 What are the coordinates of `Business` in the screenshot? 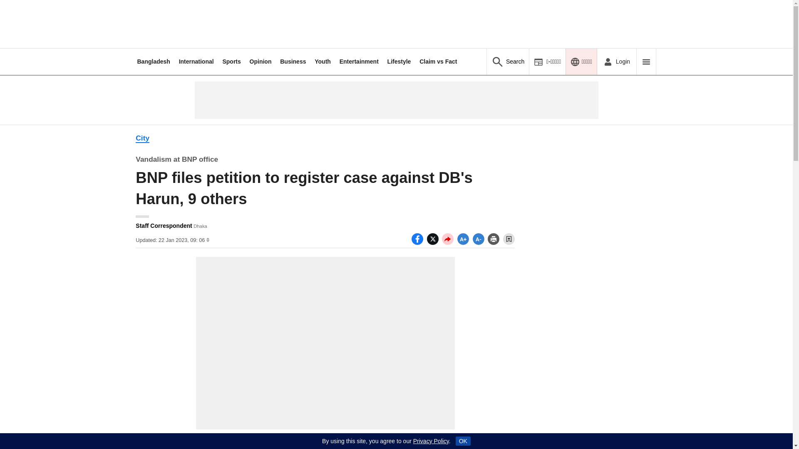 It's located at (293, 62).